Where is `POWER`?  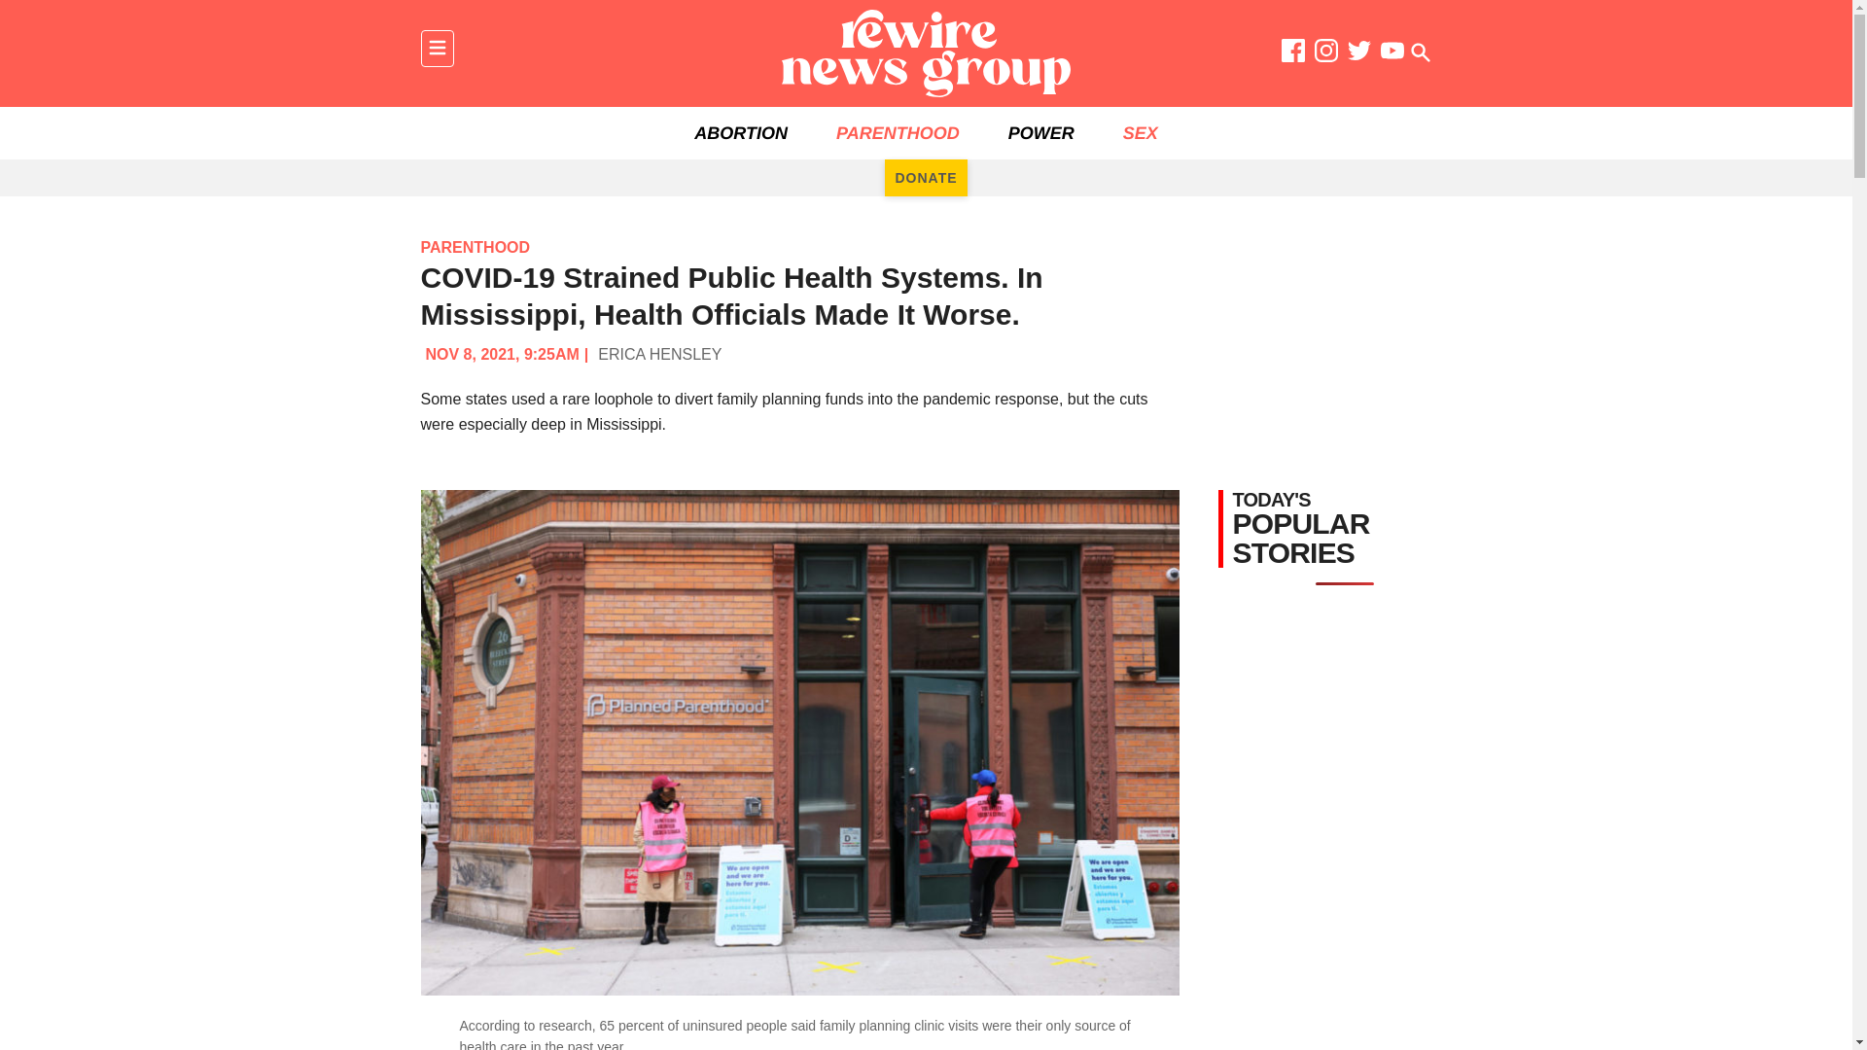
POWER is located at coordinates (1040, 133).